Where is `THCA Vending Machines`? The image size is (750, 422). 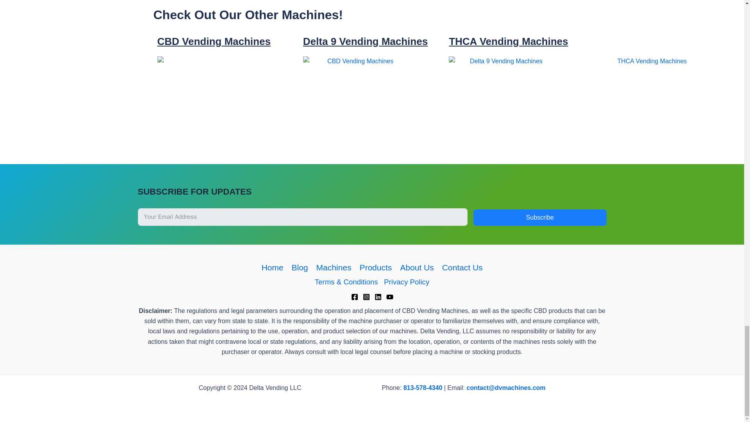 THCA Vending Machines is located at coordinates (508, 41).